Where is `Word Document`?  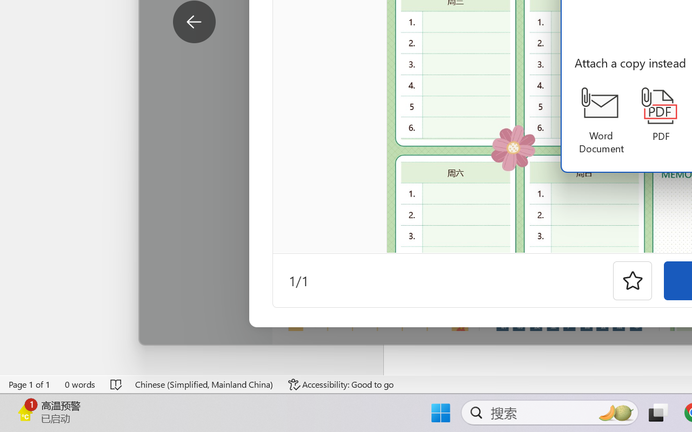 Word Document is located at coordinates (601, 121).